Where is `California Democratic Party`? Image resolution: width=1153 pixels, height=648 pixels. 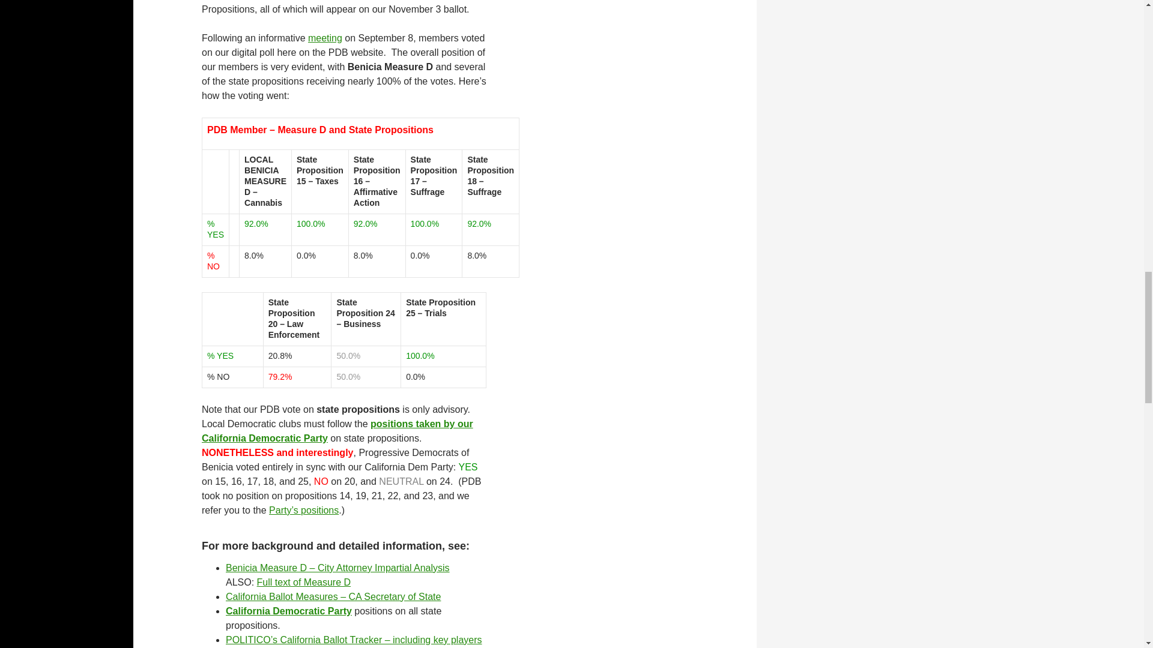 California Democratic Party is located at coordinates (288, 611).